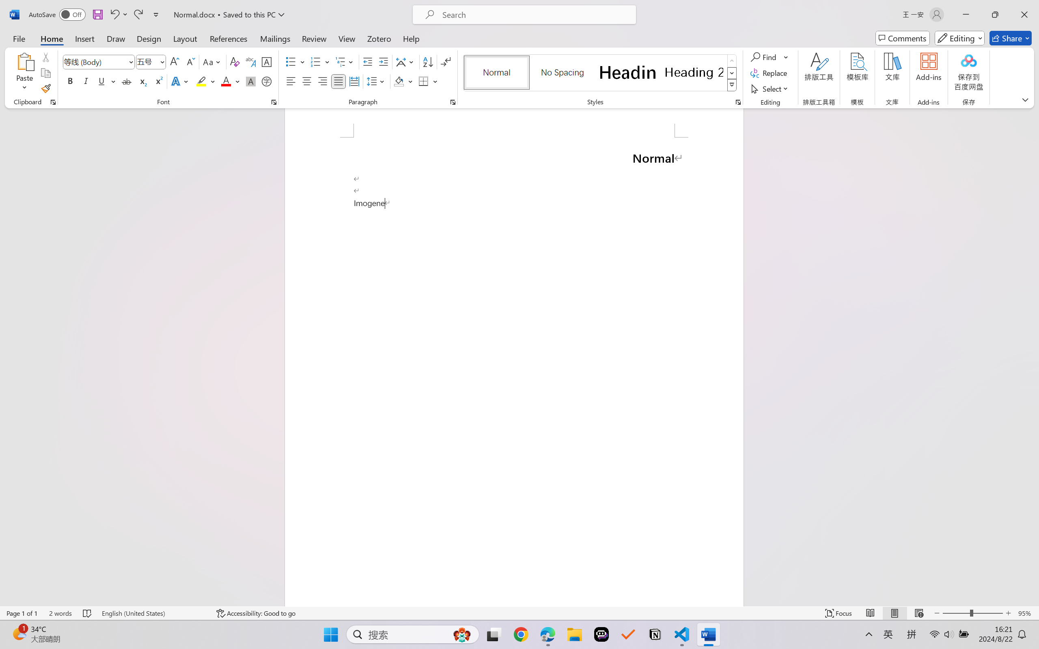  What do you see at coordinates (354, 81) in the screenshot?
I see `Distributed` at bounding box center [354, 81].